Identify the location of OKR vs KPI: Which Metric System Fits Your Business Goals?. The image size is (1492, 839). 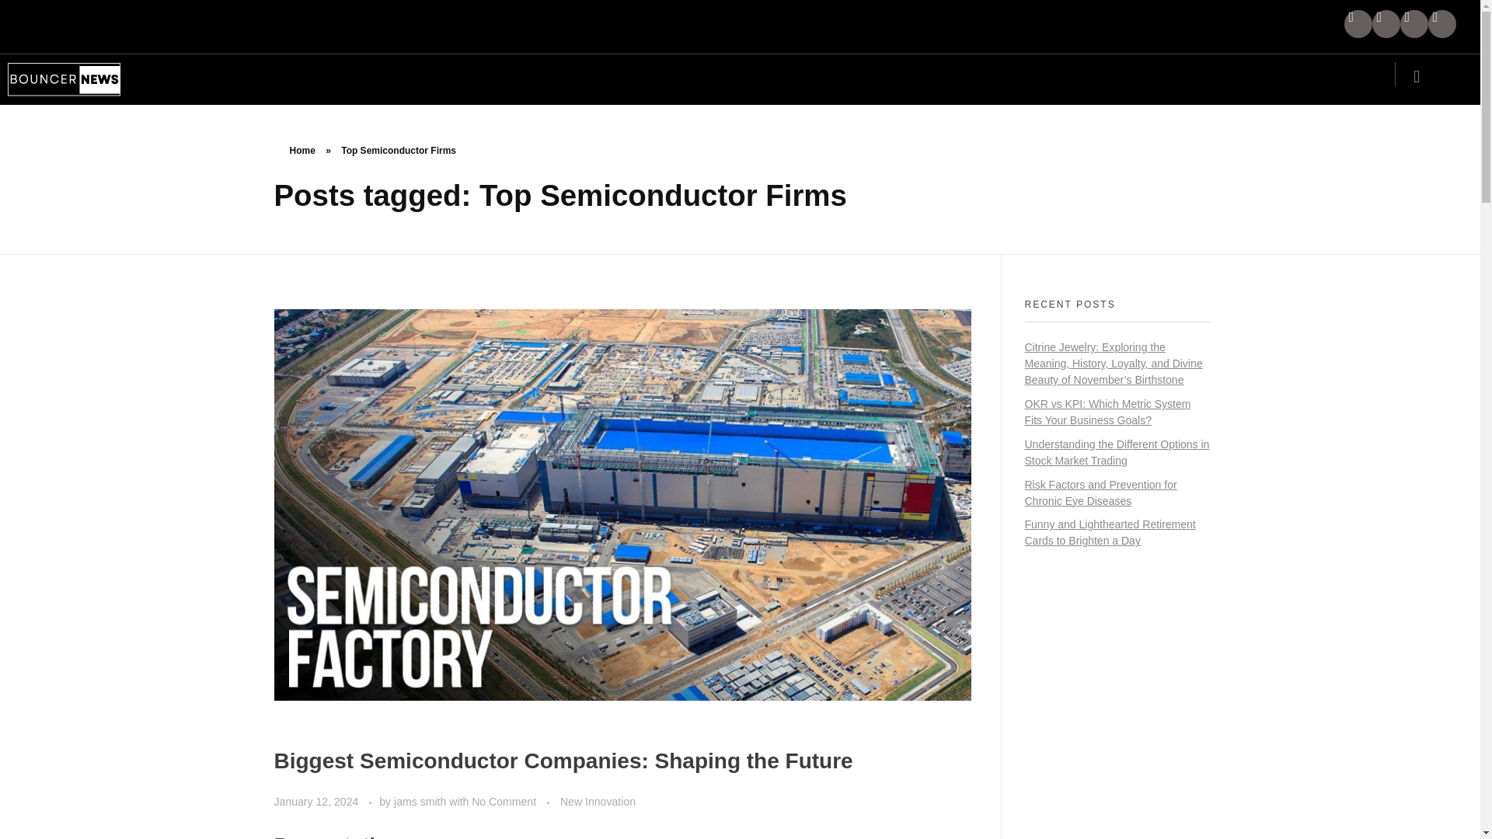
(1107, 412).